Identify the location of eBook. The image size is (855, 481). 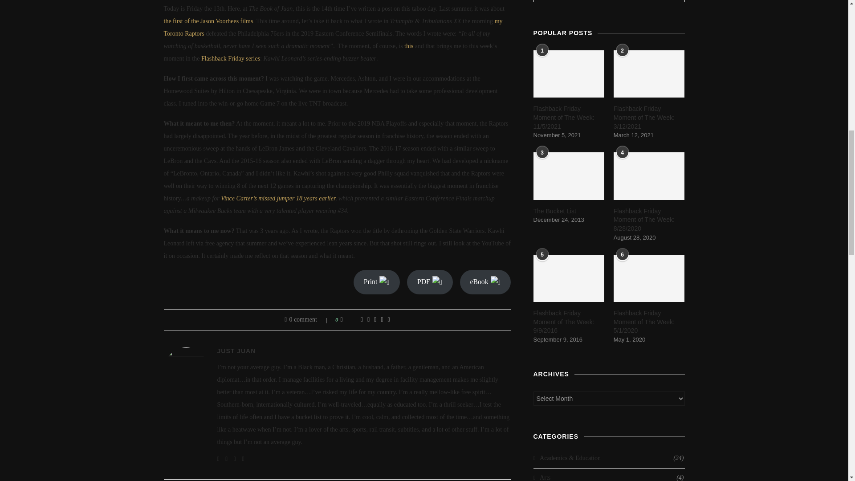
(485, 281).